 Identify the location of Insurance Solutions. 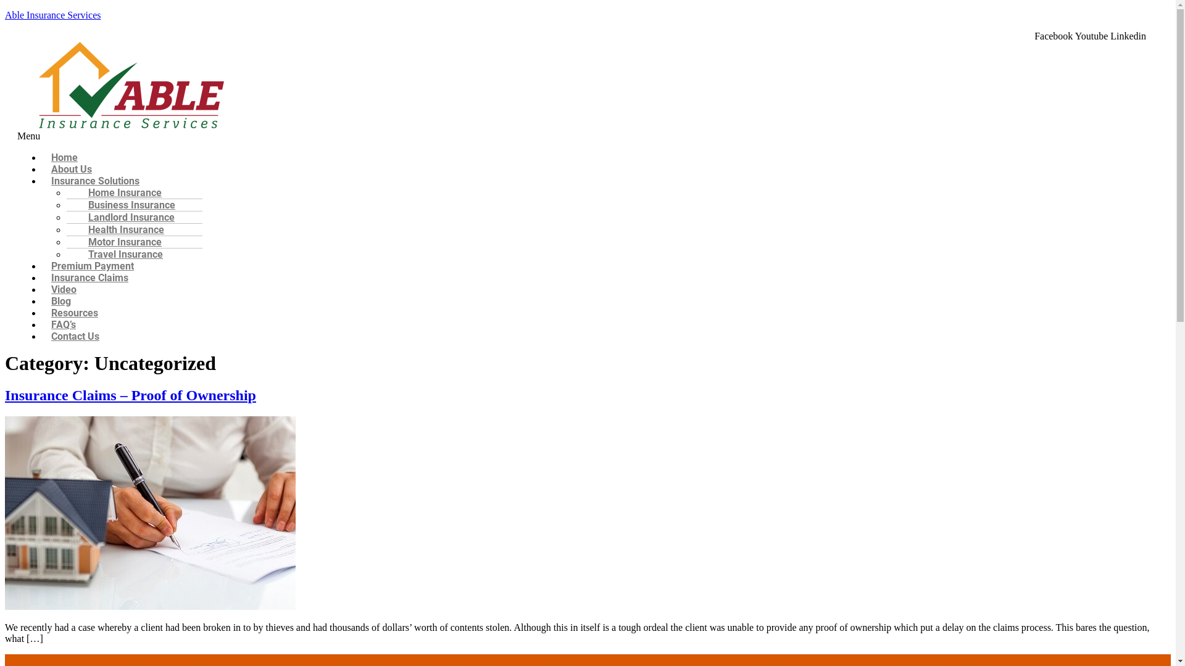
(95, 181).